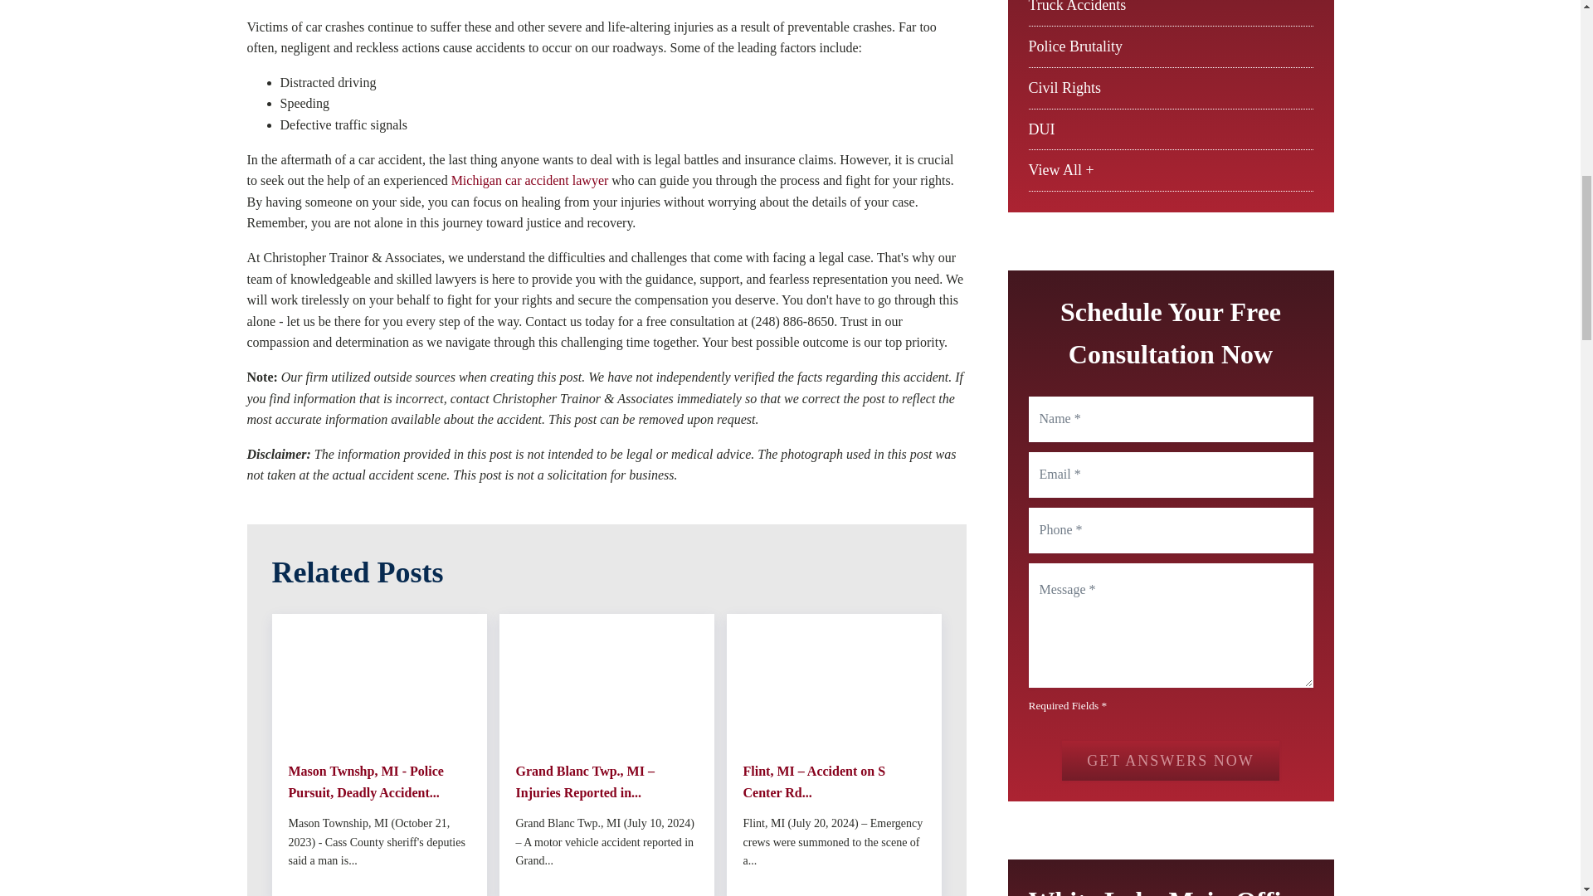 The image size is (1593, 896). What do you see at coordinates (378, 782) in the screenshot?
I see `Mason Twnshp, MI - Police Pursuit, Deadly Accident...` at bounding box center [378, 782].